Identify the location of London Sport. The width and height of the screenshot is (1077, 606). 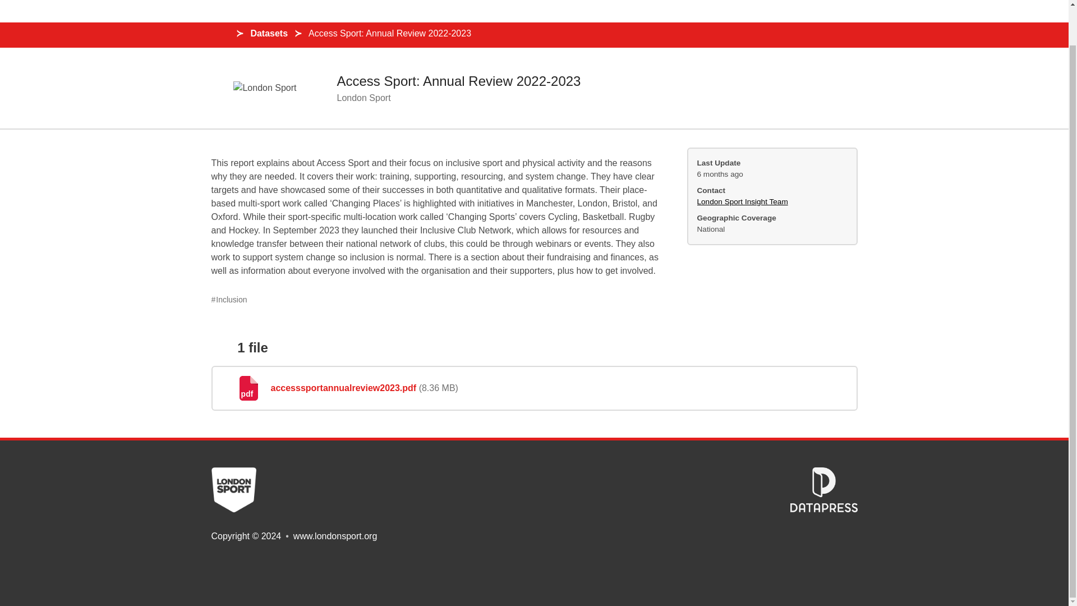
(363, 98).